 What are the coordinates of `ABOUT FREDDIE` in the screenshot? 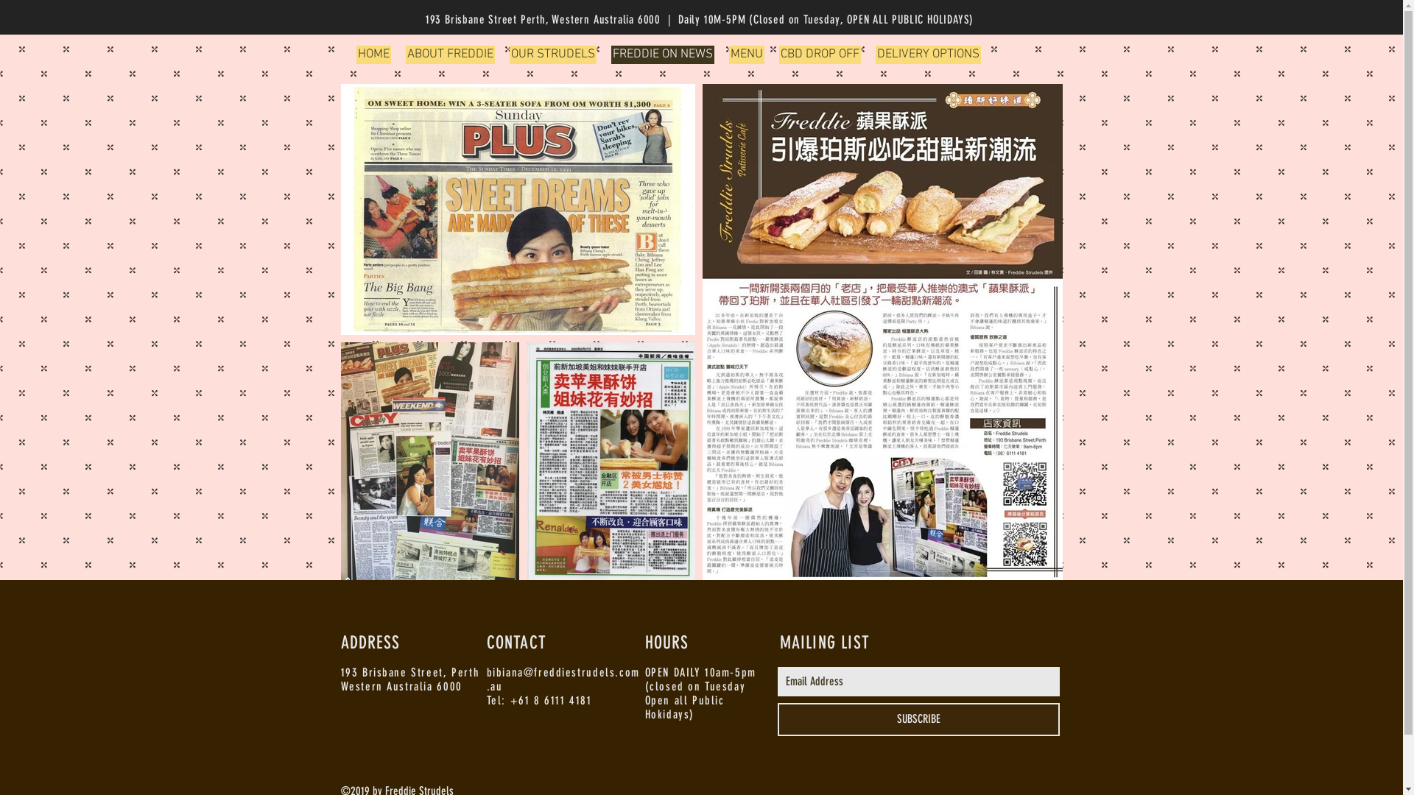 It's located at (449, 54).